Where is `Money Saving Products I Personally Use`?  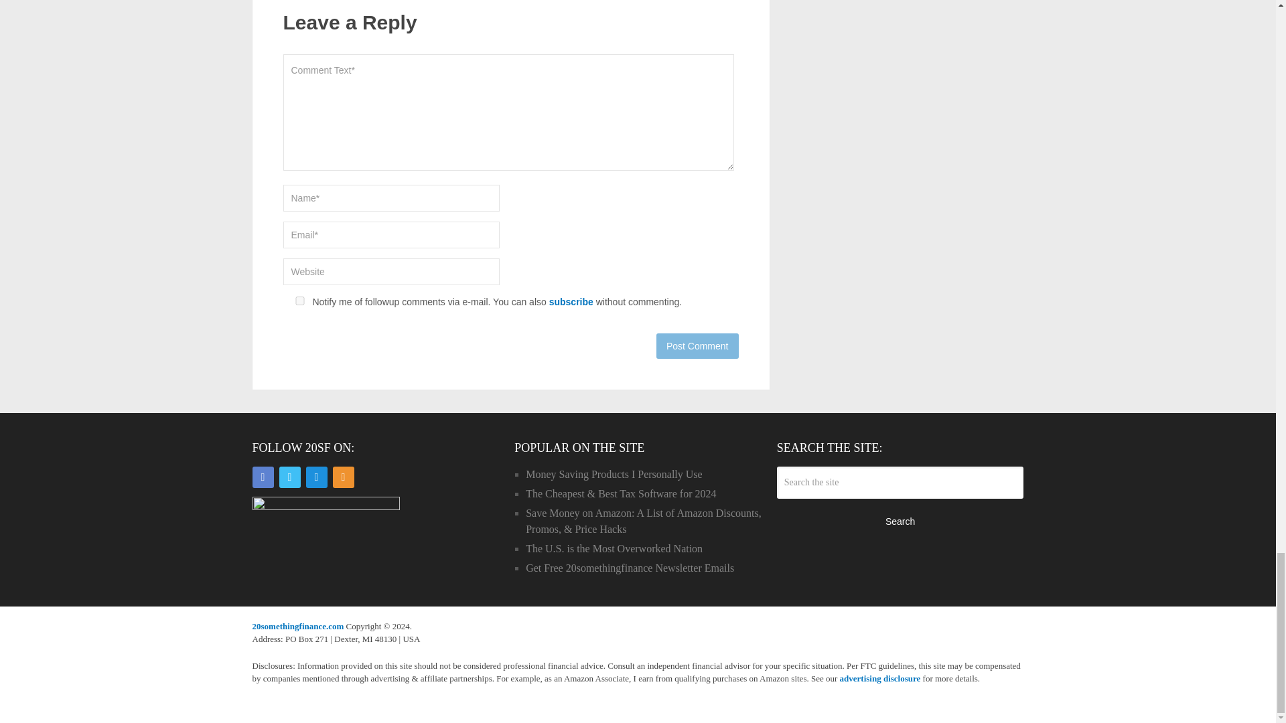
Money Saving Products I Personally Use is located at coordinates (614, 474).